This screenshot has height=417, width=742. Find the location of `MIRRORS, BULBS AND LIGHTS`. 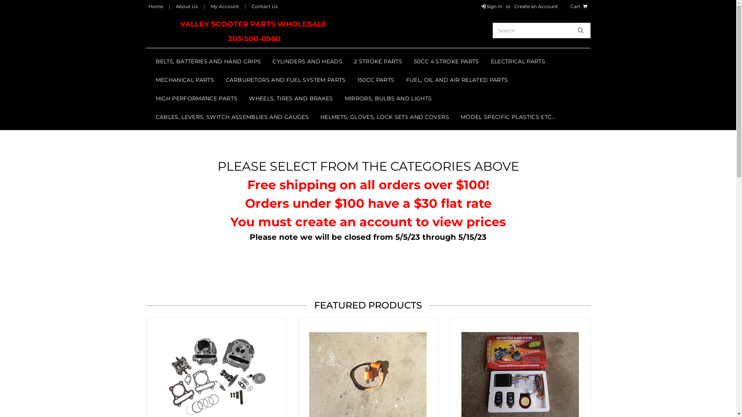

MIRRORS, BULBS AND LIGHTS is located at coordinates (388, 98).